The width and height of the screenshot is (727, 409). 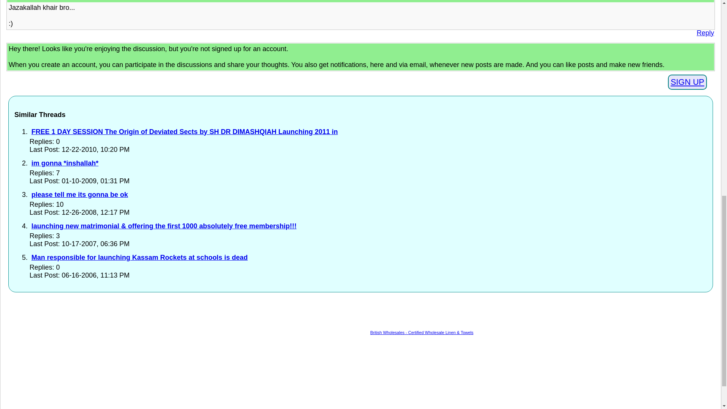 I want to click on SIGN UP, so click(x=687, y=82).